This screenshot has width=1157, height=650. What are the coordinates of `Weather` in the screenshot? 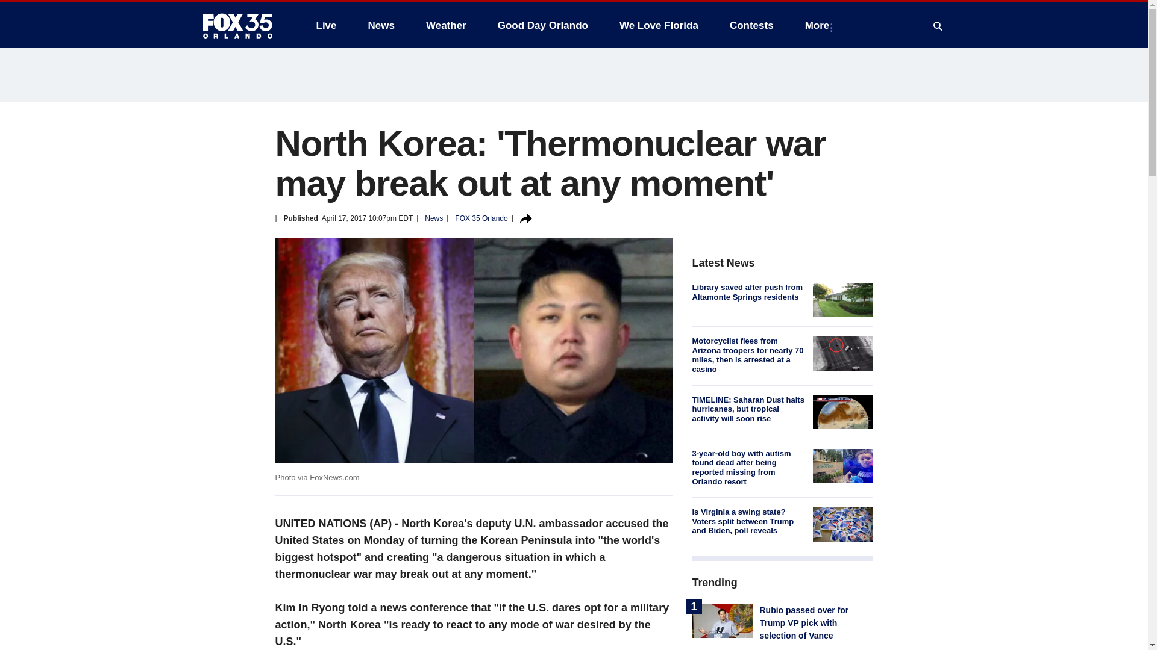 It's located at (446, 25).